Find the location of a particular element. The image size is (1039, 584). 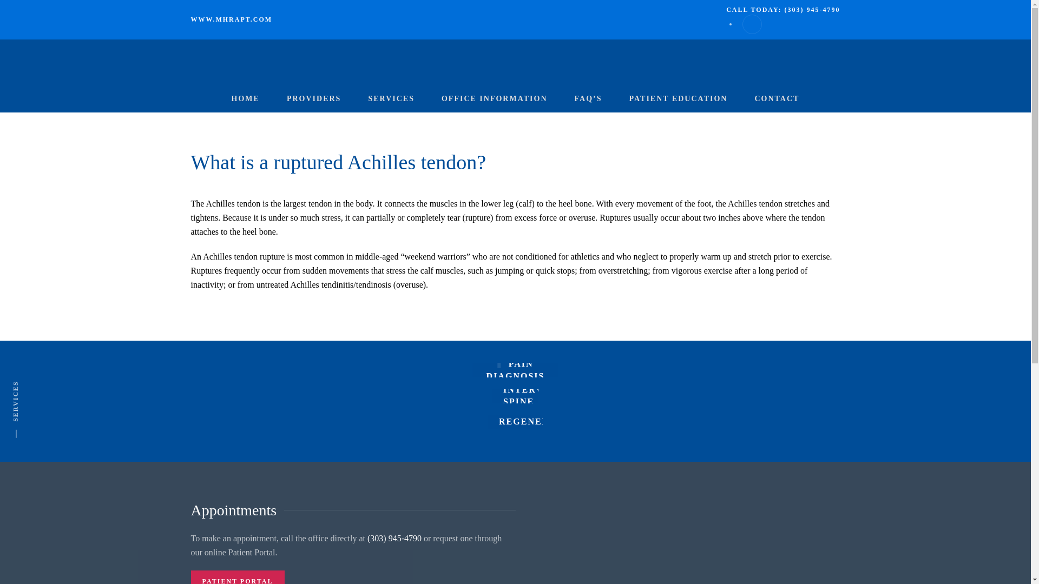

Office phone number is located at coordinates (394, 539).